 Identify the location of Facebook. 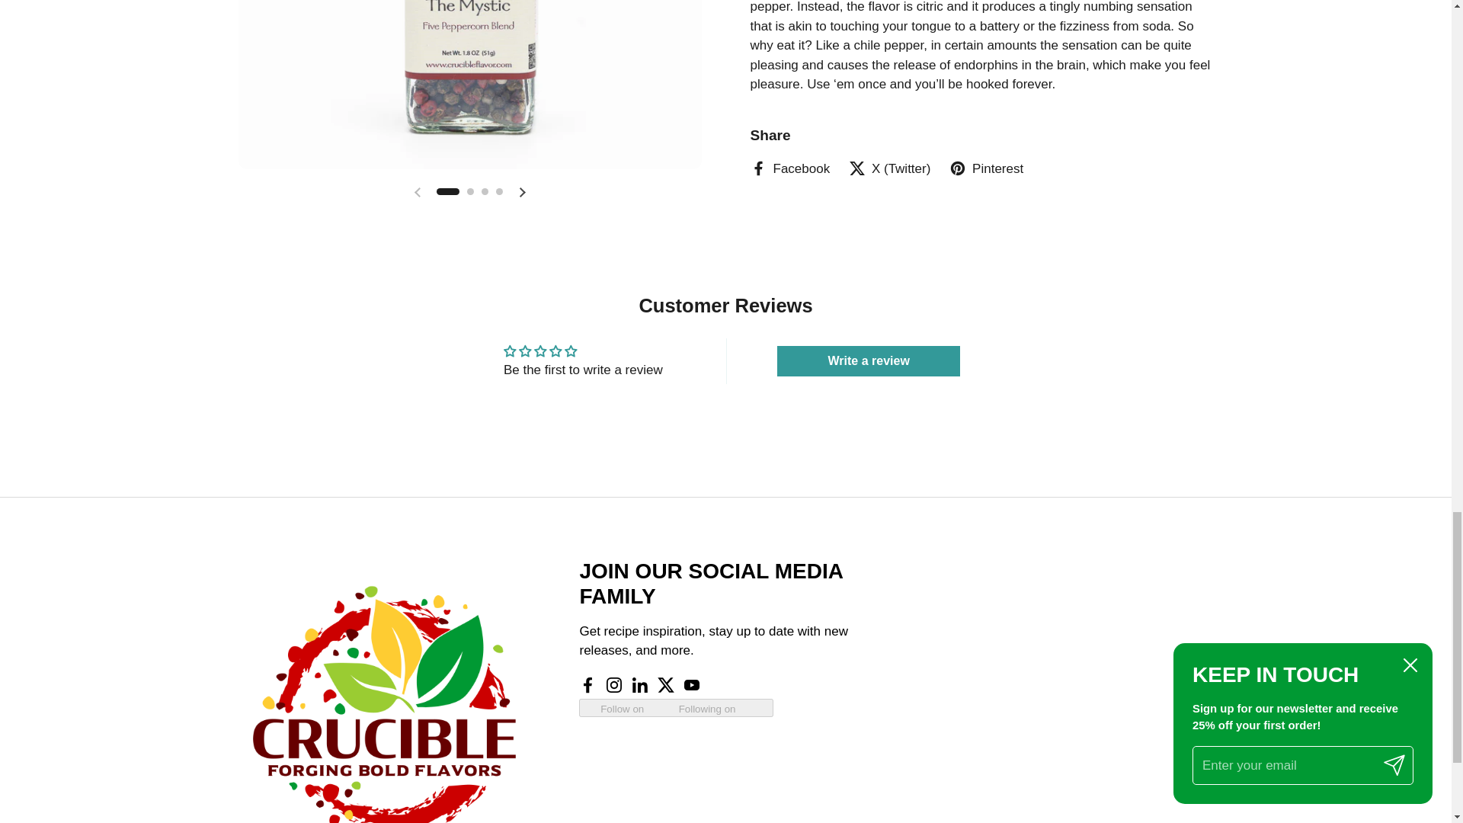
(588, 685).